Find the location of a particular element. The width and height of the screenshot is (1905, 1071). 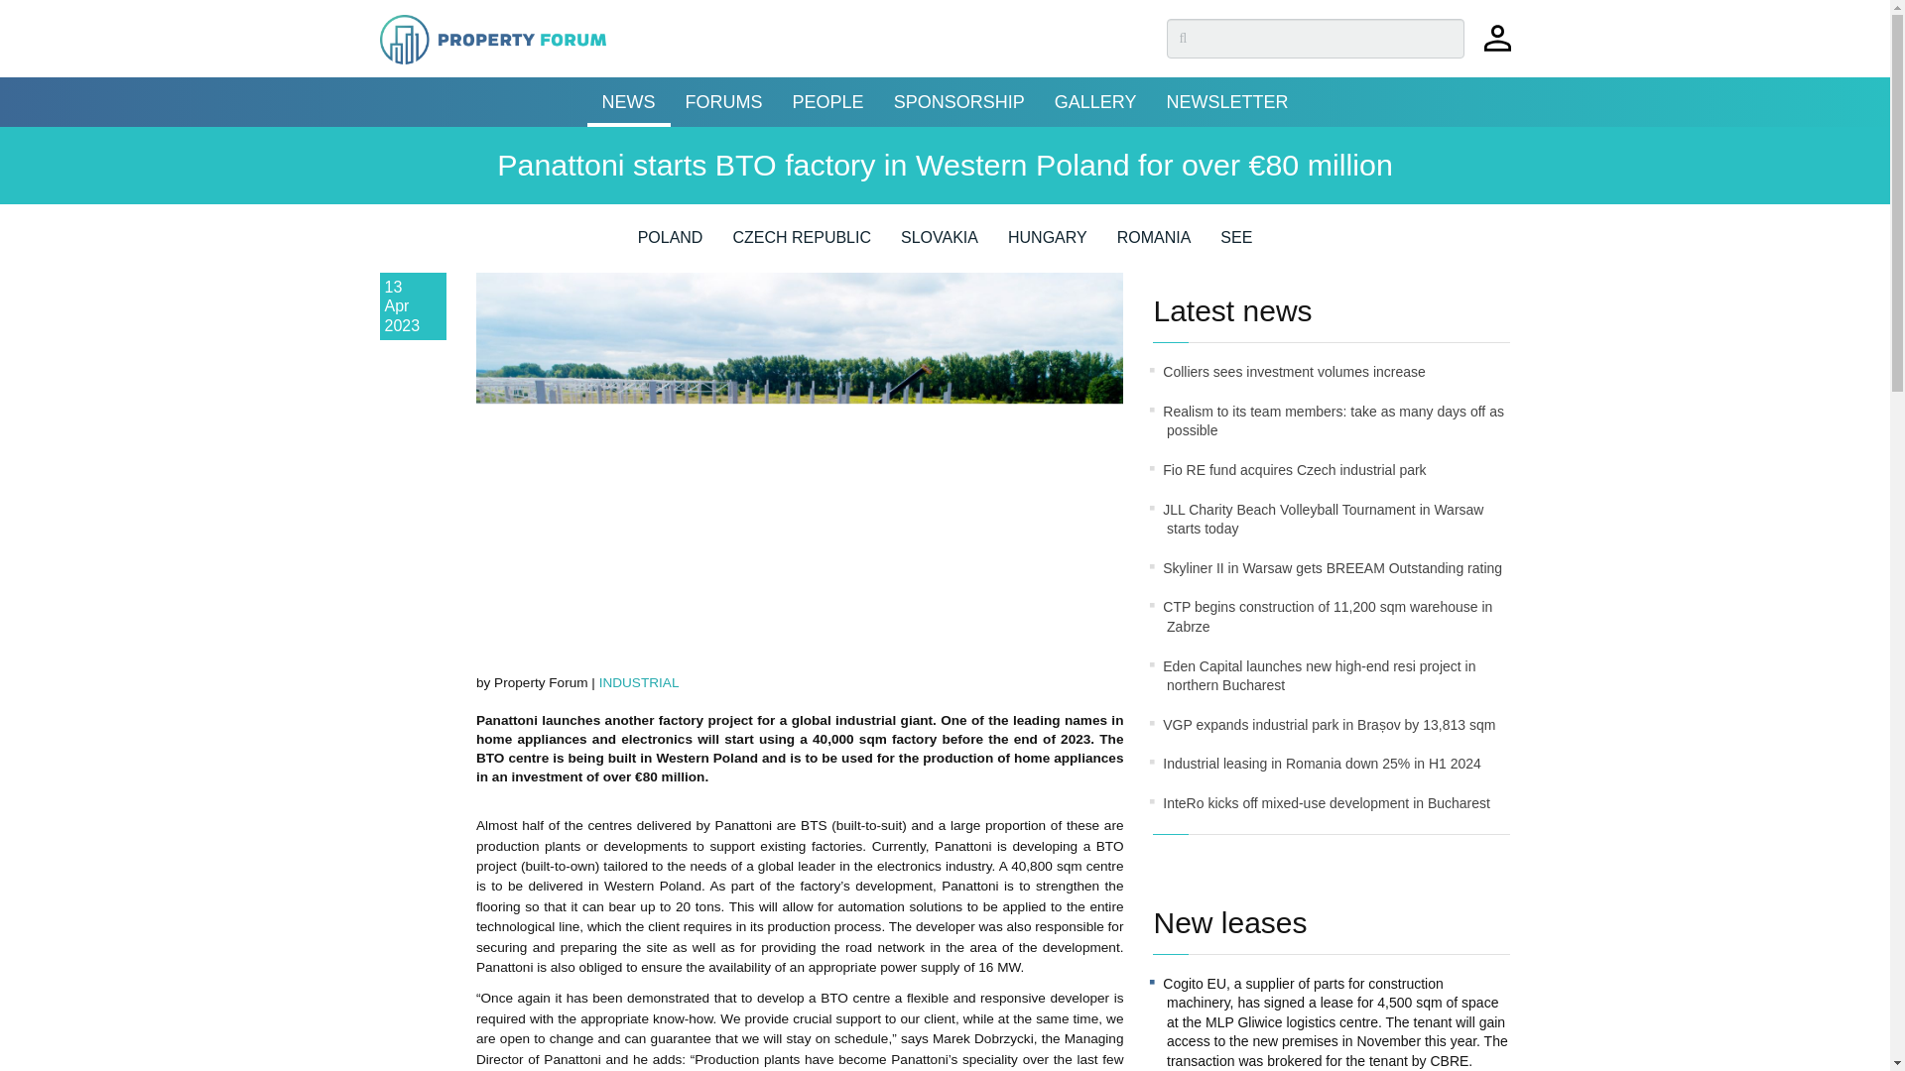

FORUMS is located at coordinates (723, 101).